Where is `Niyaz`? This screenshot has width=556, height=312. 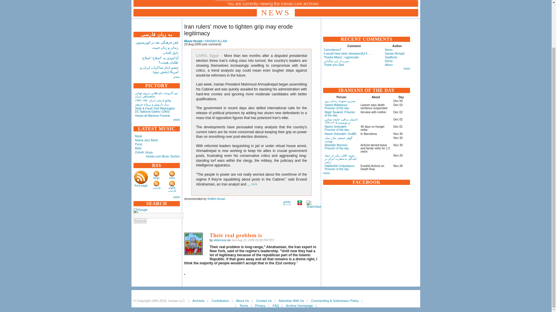 Niyaz is located at coordinates (138, 136).